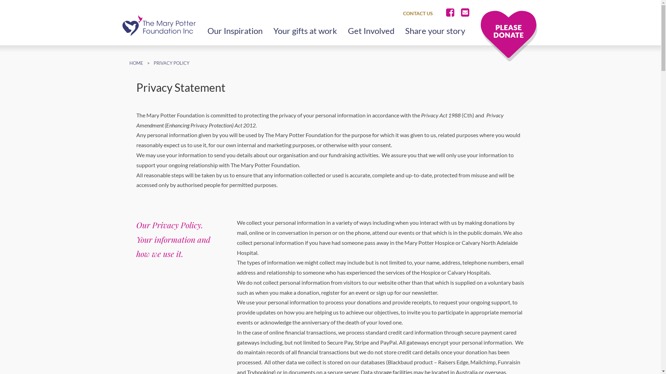 The width and height of the screenshot is (666, 374). What do you see at coordinates (435, 31) in the screenshot?
I see `Share your story` at bounding box center [435, 31].